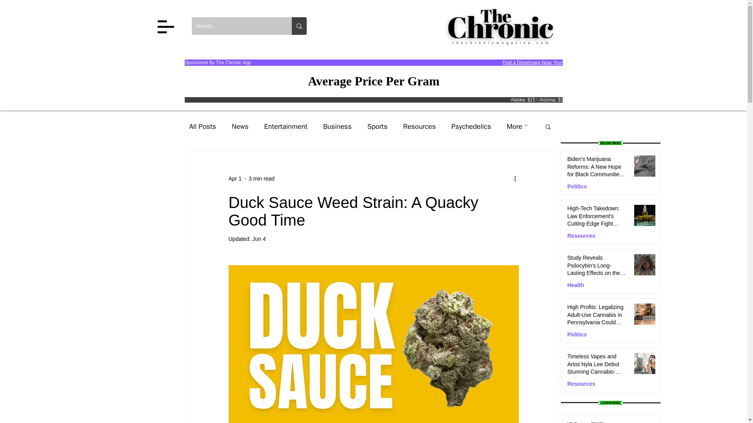  What do you see at coordinates (235, 179) in the screenshot?
I see `Apr 1` at bounding box center [235, 179].